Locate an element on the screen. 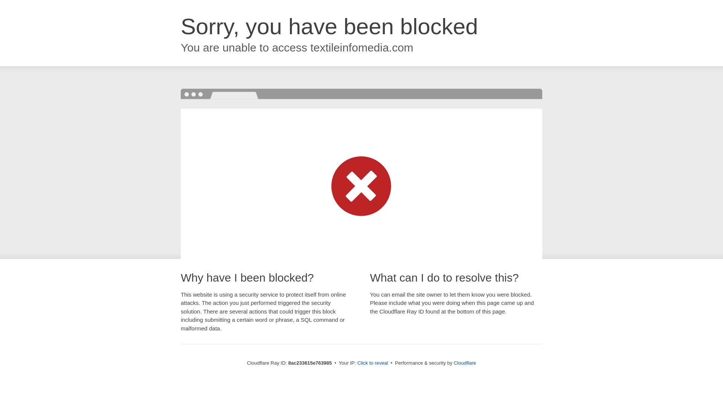  Cloudflare is located at coordinates (465, 363).